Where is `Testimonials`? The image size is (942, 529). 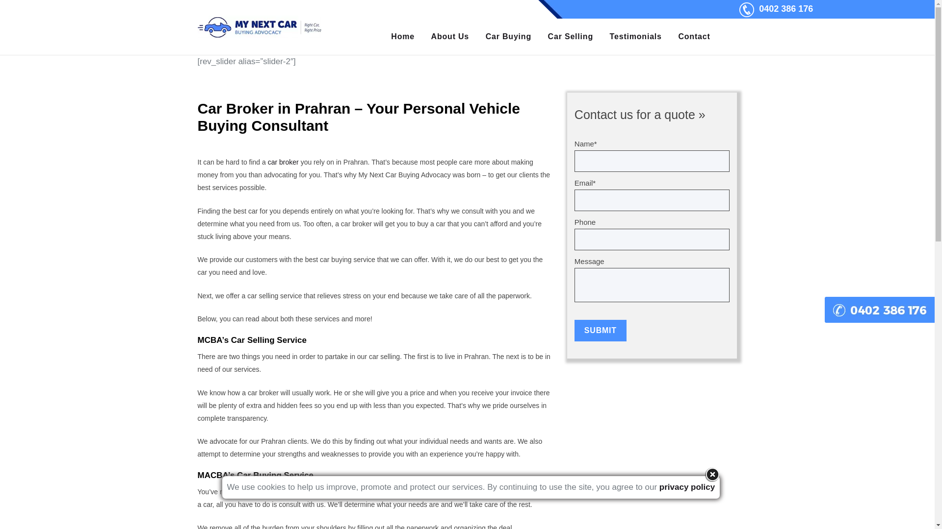 Testimonials is located at coordinates (636, 37).